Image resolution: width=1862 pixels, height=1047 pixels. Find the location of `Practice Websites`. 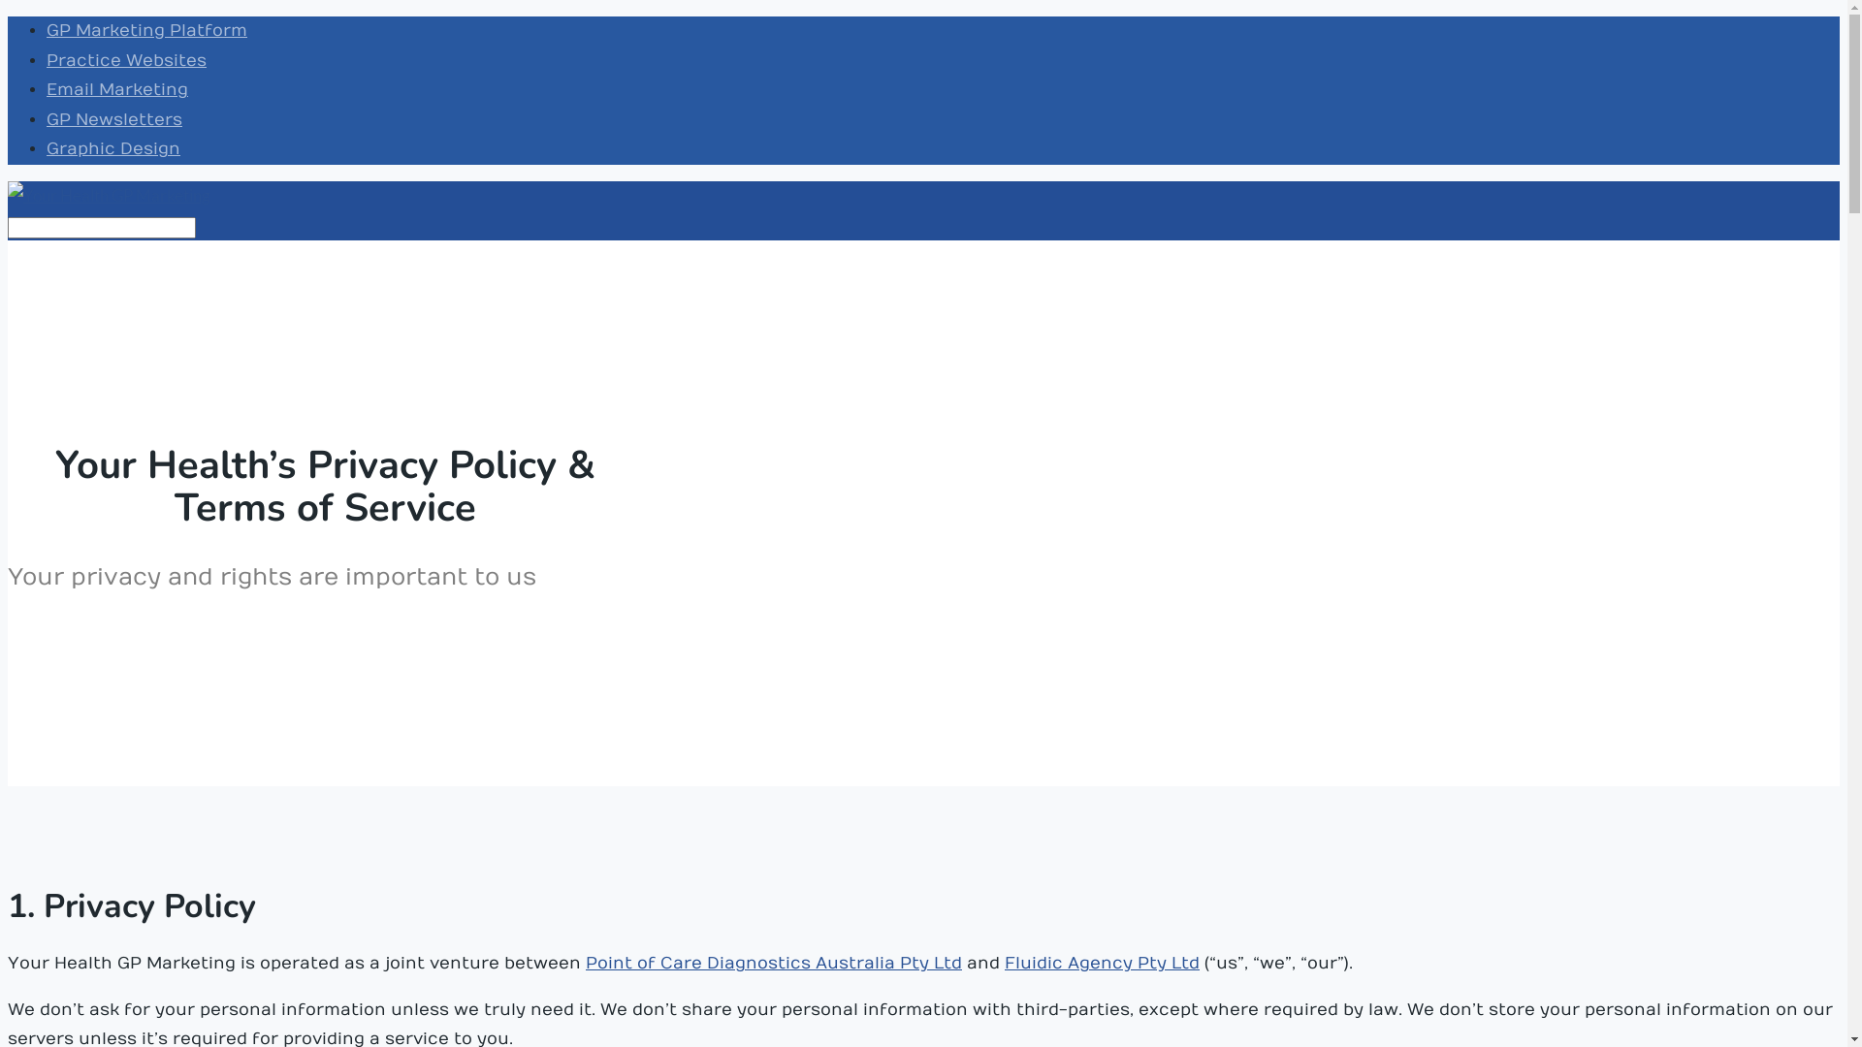

Practice Websites is located at coordinates (126, 61).